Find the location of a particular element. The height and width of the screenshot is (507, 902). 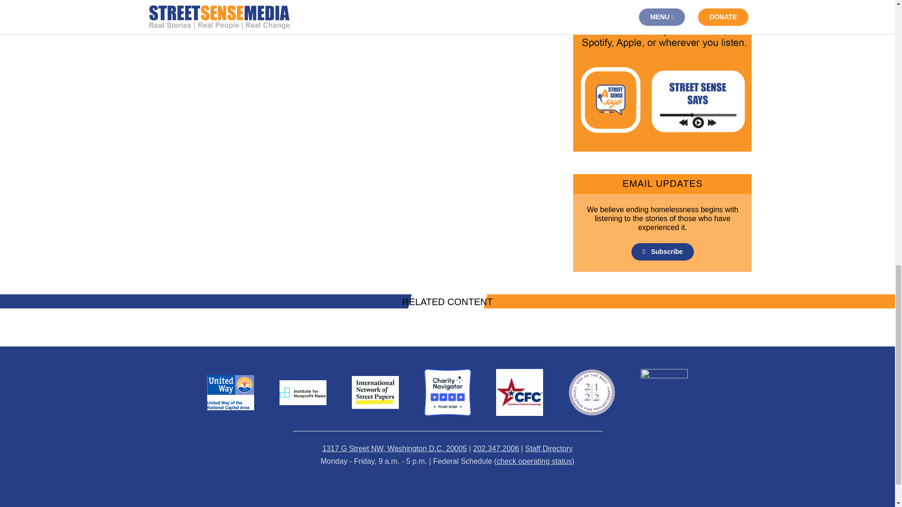

Staff Directory is located at coordinates (549, 449).